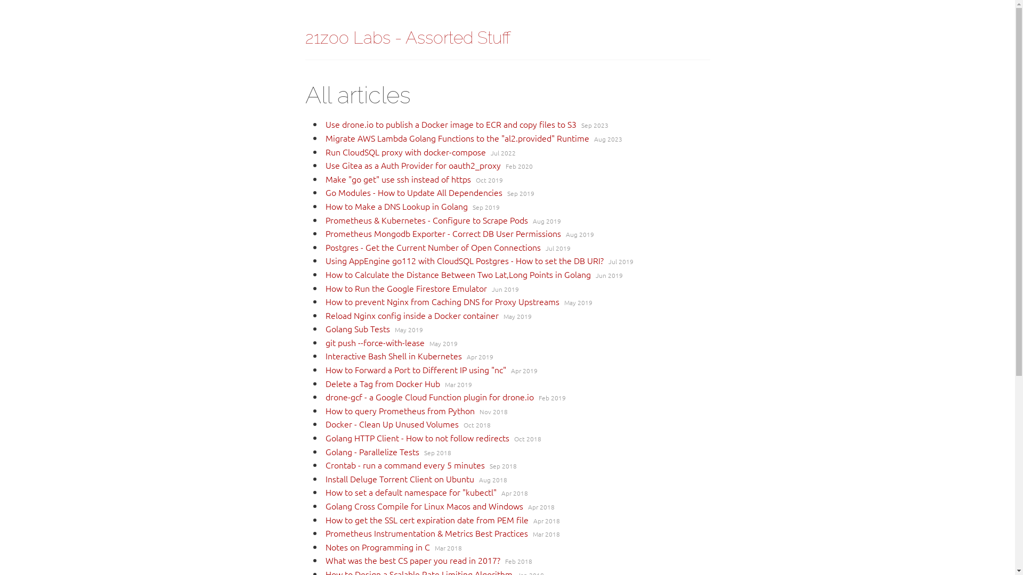 The height and width of the screenshot is (575, 1023). I want to click on Use Gitea as a Auth Provider for oauth2_proxy, so click(412, 165).